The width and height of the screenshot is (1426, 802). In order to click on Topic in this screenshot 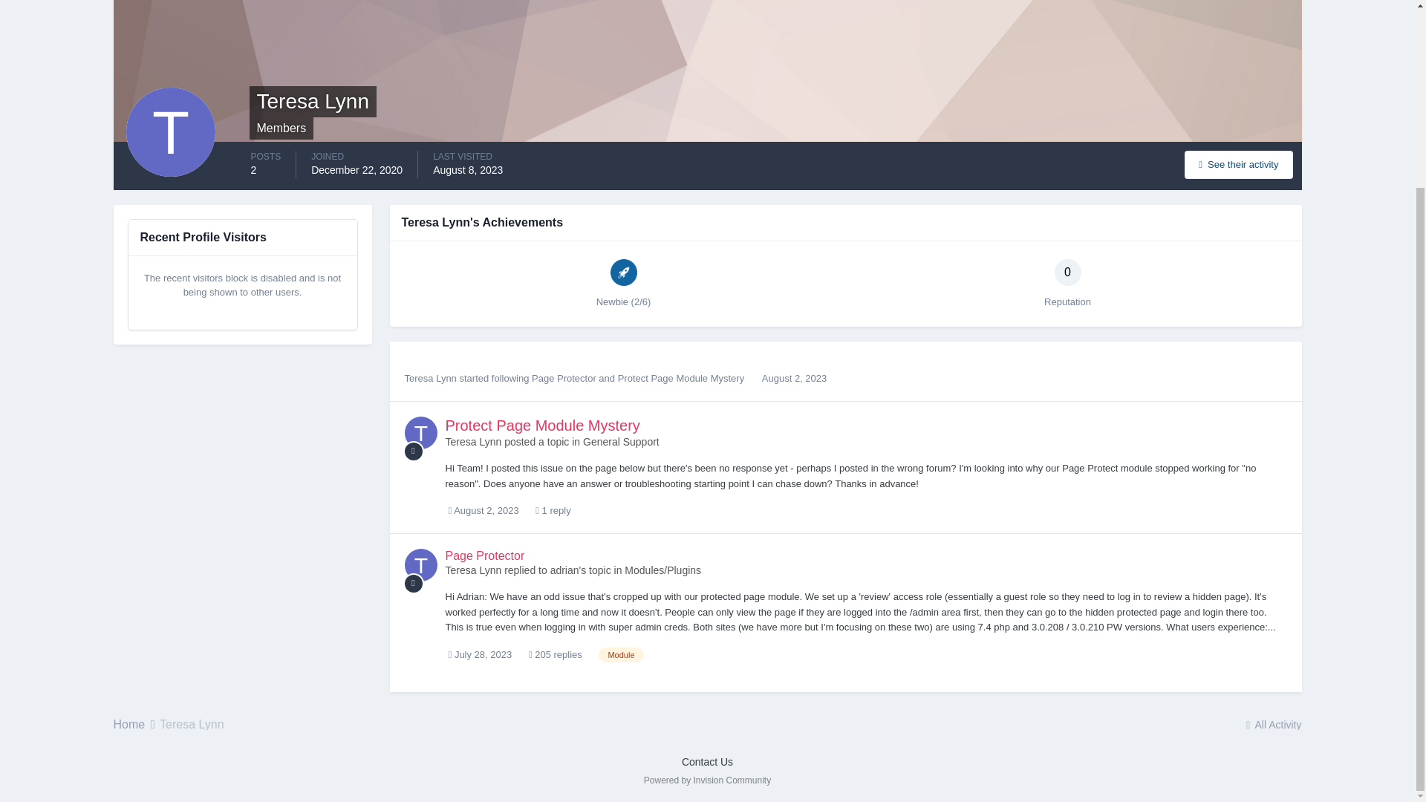, I will do `click(413, 451)`.